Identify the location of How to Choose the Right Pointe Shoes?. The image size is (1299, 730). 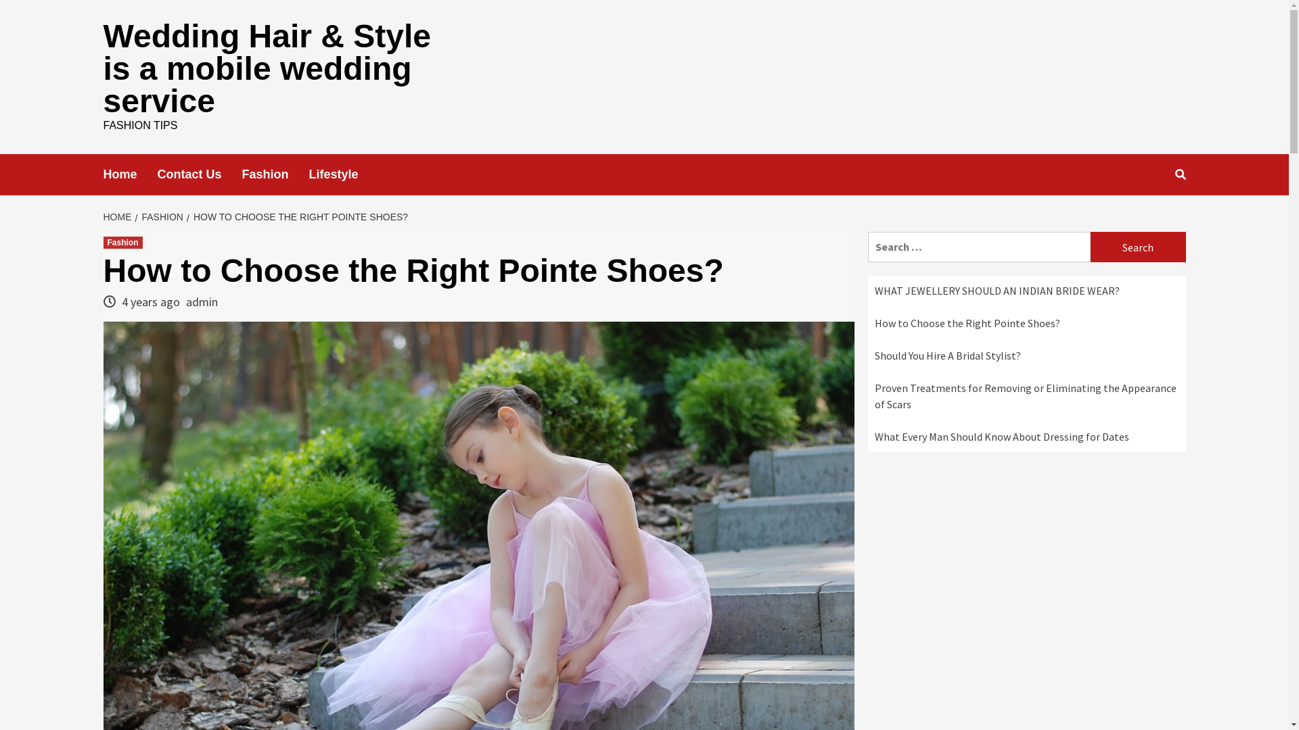
(967, 323).